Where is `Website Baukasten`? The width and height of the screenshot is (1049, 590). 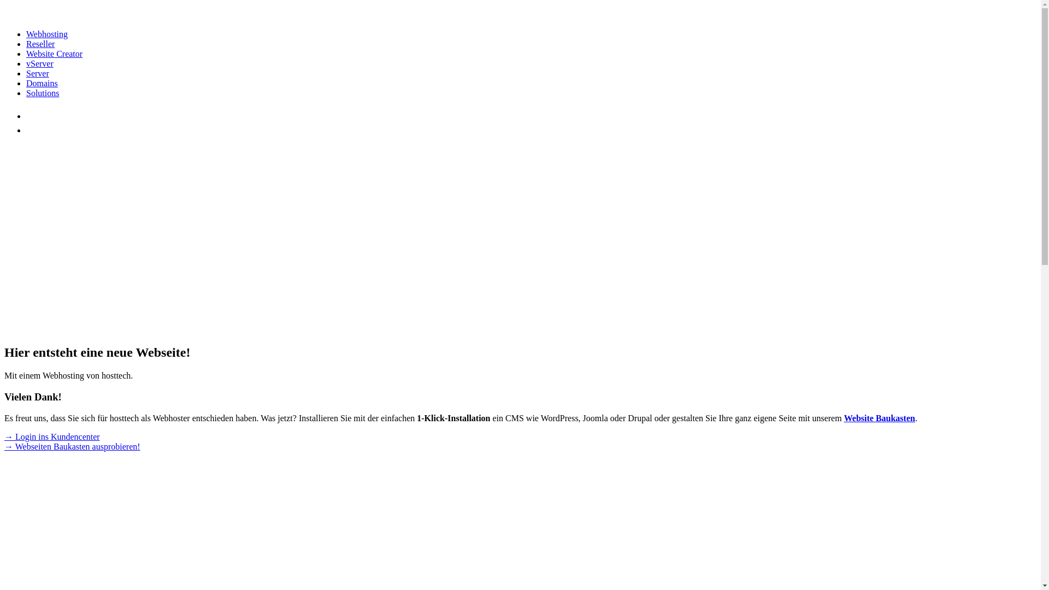
Website Baukasten is located at coordinates (880, 418).